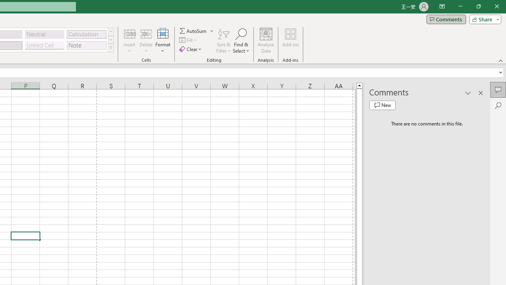  Describe the element at coordinates (86, 34) in the screenshot. I see `Calculation` at that location.